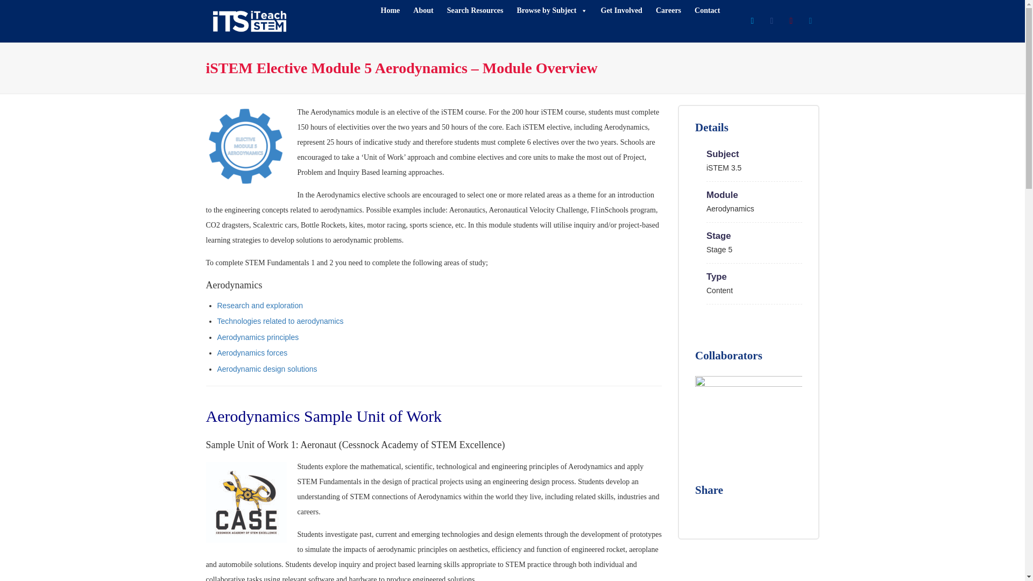 Image resolution: width=1033 pixels, height=581 pixels. What do you see at coordinates (621, 11) in the screenshot?
I see `Get Involved` at bounding box center [621, 11].